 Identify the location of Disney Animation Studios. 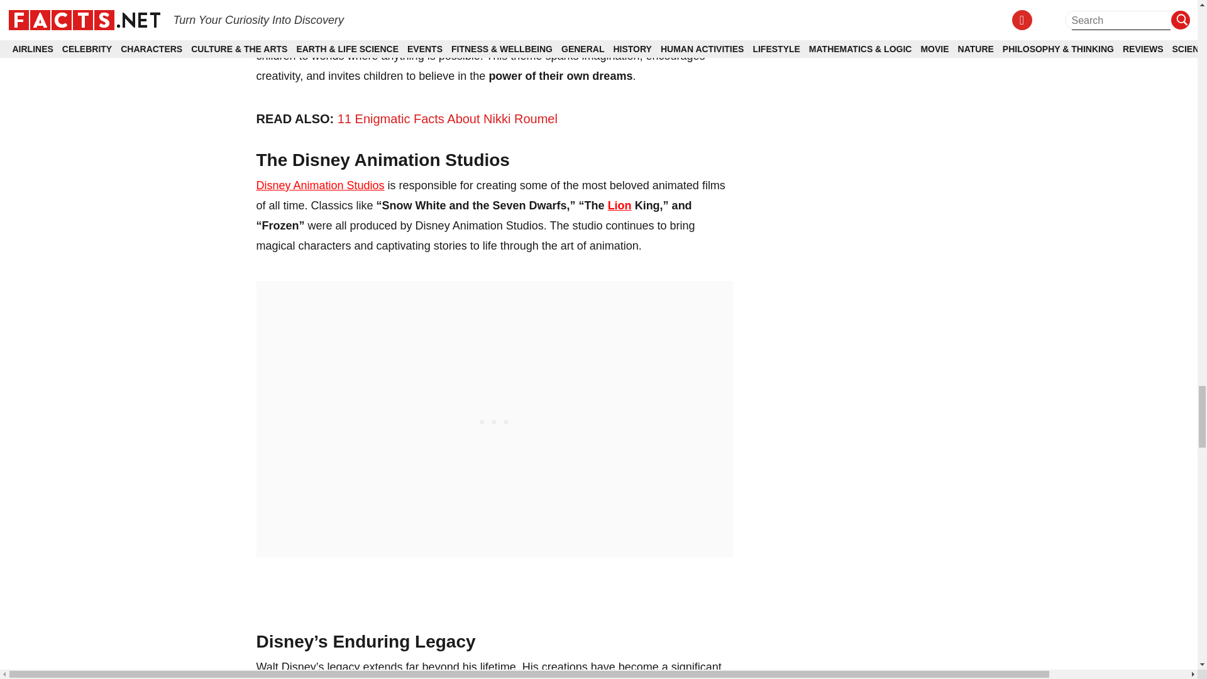
(321, 185).